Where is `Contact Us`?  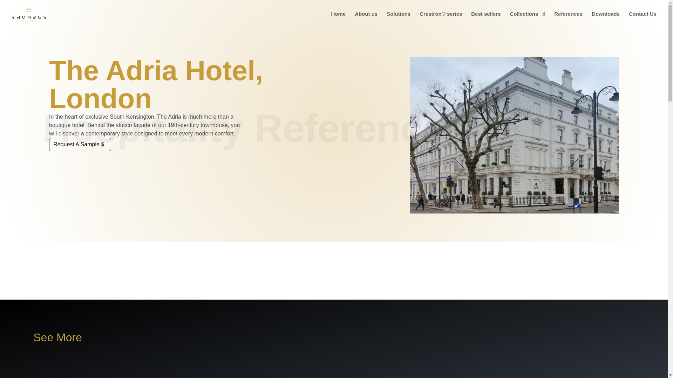 Contact Us is located at coordinates (643, 20).